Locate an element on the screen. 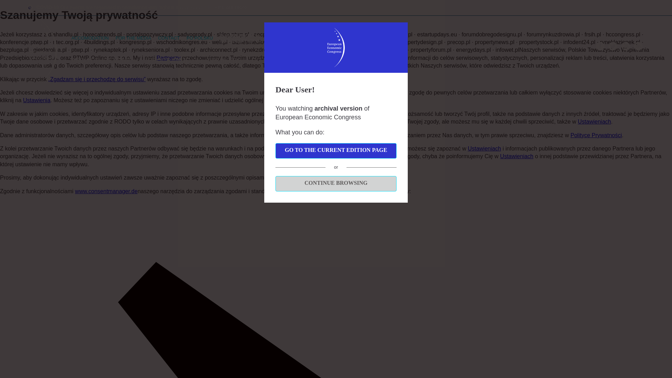  PROGRAMME is located at coordinates (173, 60).